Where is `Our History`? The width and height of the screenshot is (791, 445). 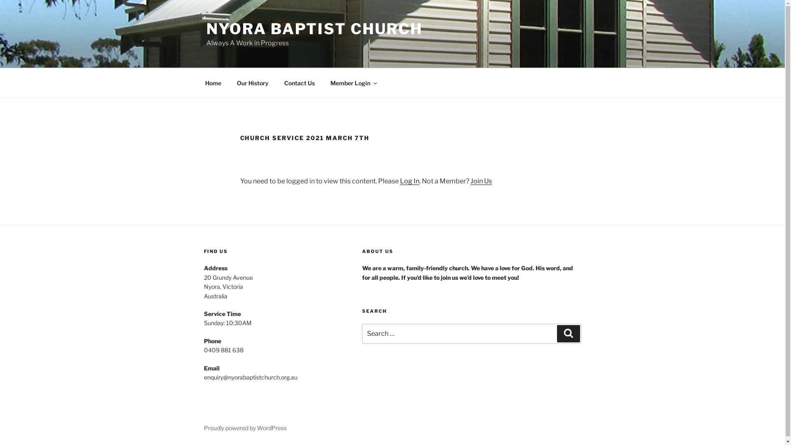
Our History is located at coordinates (253, 82).